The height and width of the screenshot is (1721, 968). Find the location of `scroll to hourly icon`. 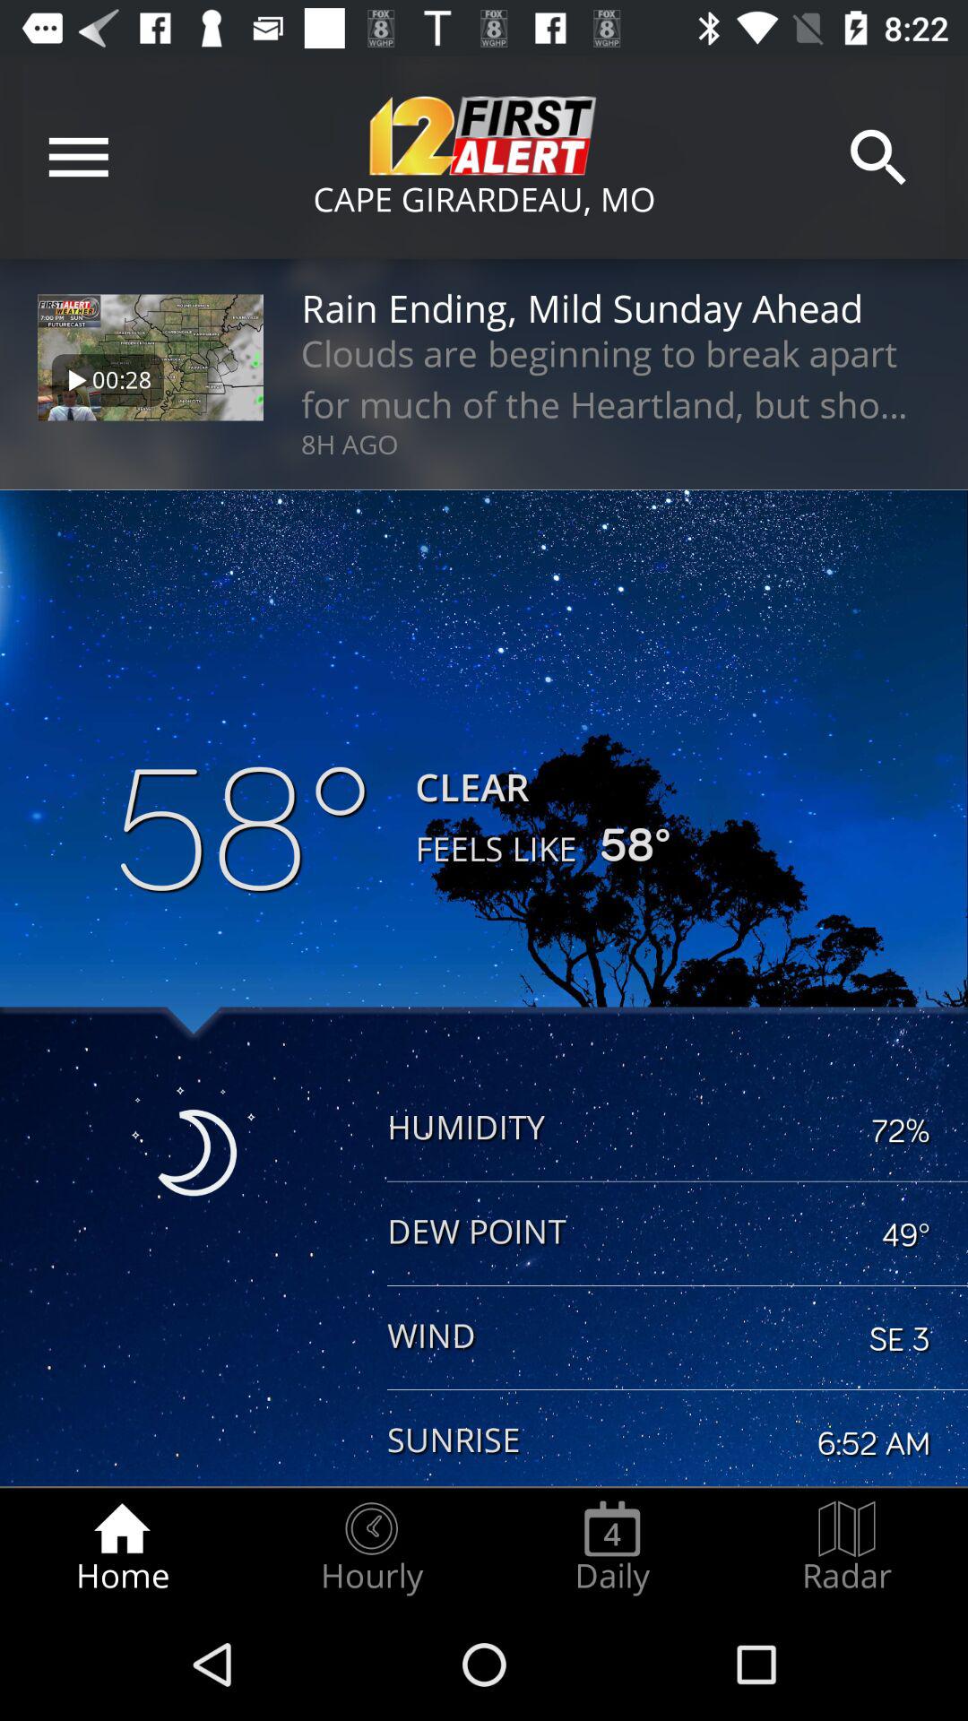

scroll to hourly icon is located at coordinates (371, 1547).